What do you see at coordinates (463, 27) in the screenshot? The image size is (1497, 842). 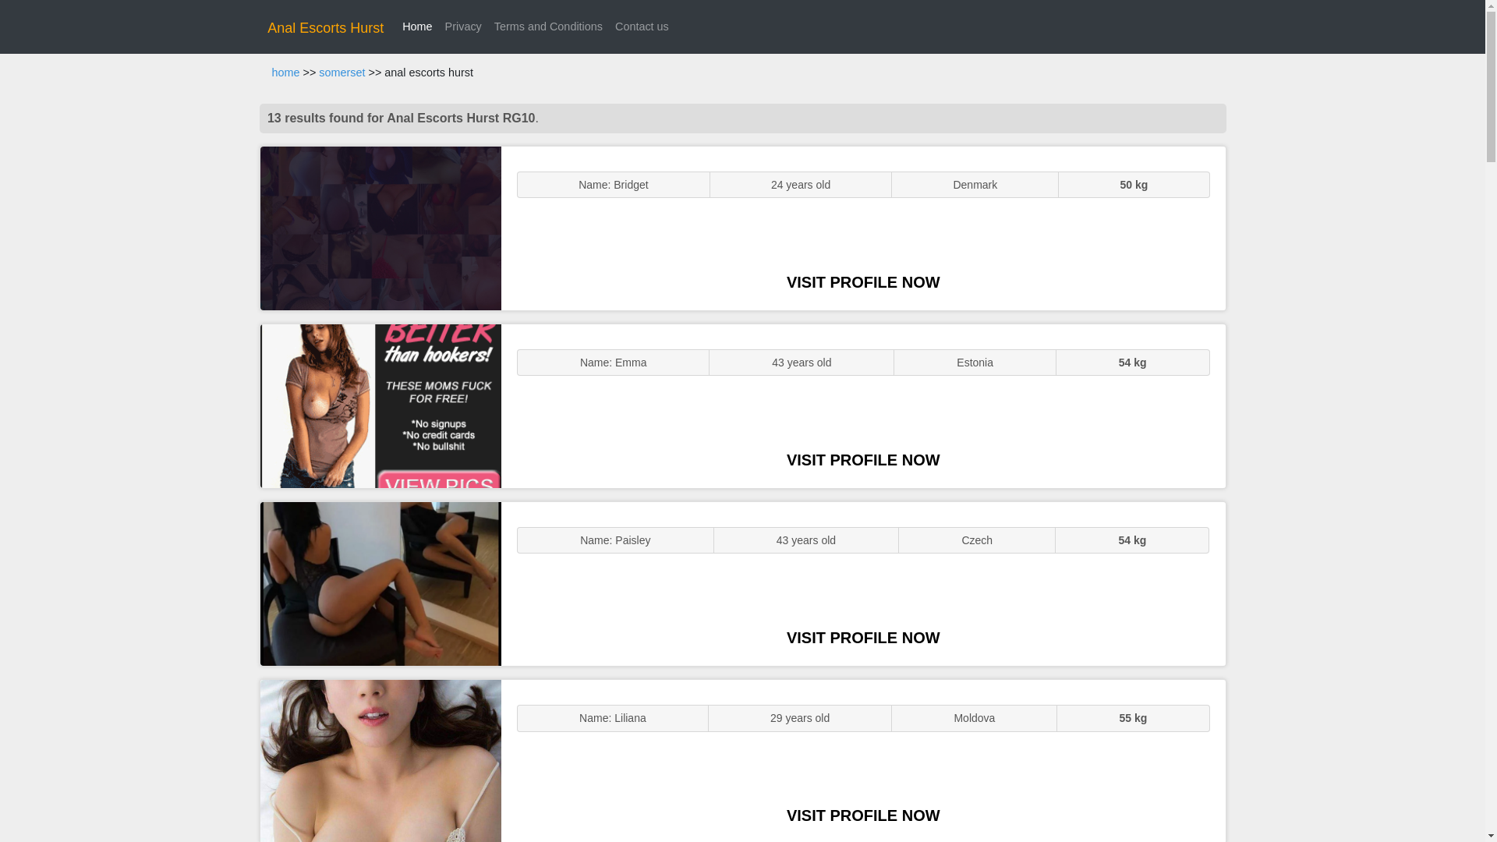 I see `Privacy` at bounding box center [463, 27].